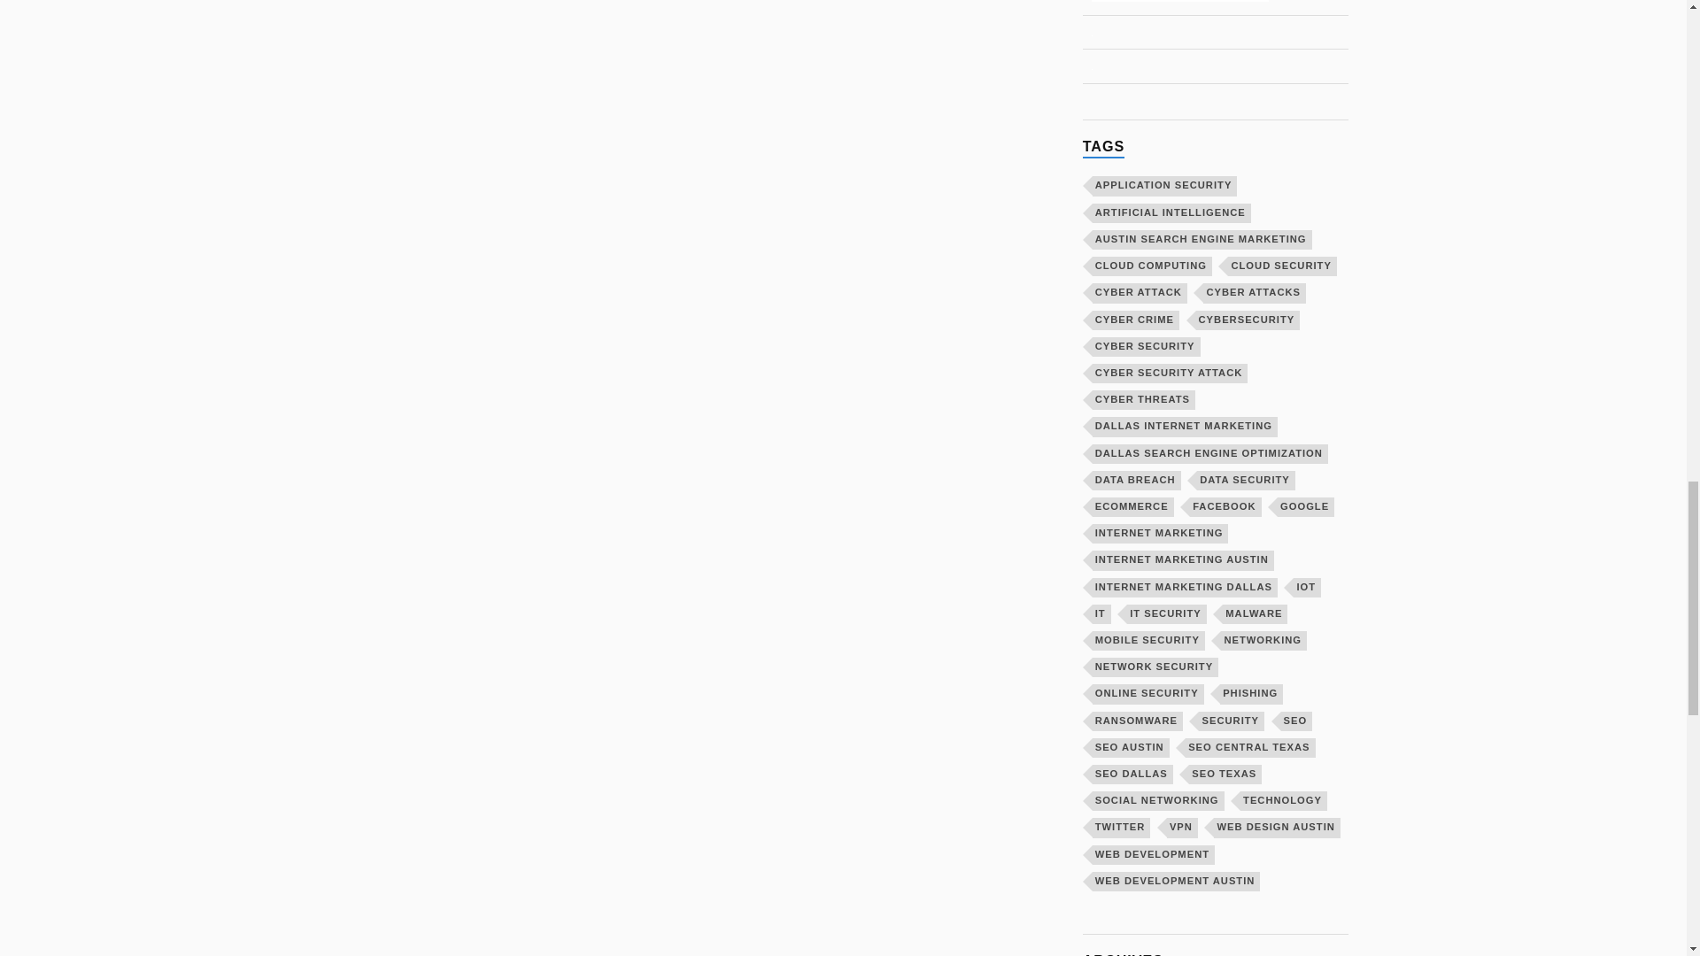 This screenshot has height=956, width=1700. Describe the element at coordinates (1282, 266) in the screenshot. I see `CLOUD SECURITY` at that location.